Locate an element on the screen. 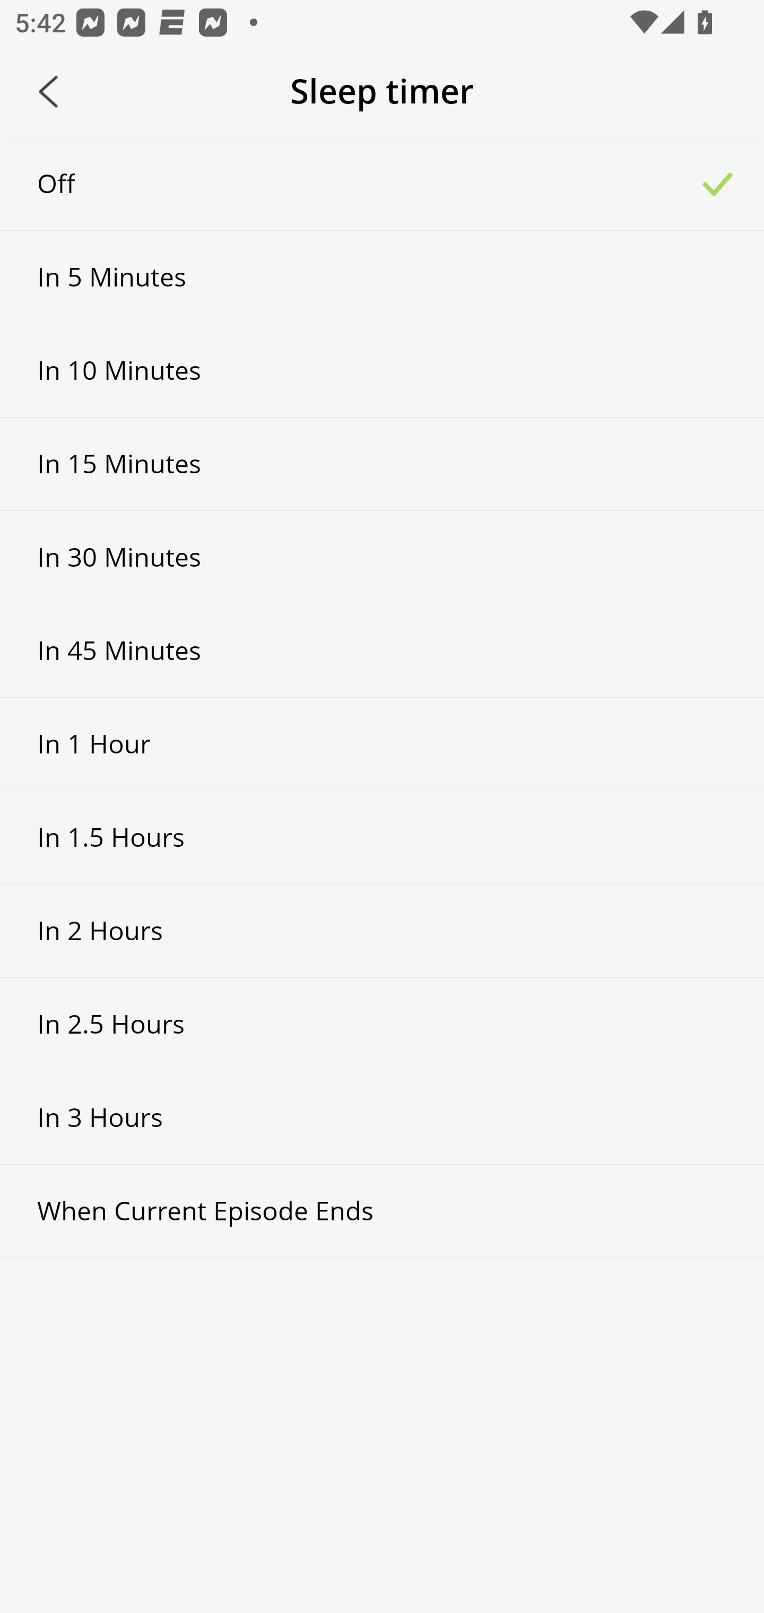  In 3 Hours is located at coordinates (382, 1117).